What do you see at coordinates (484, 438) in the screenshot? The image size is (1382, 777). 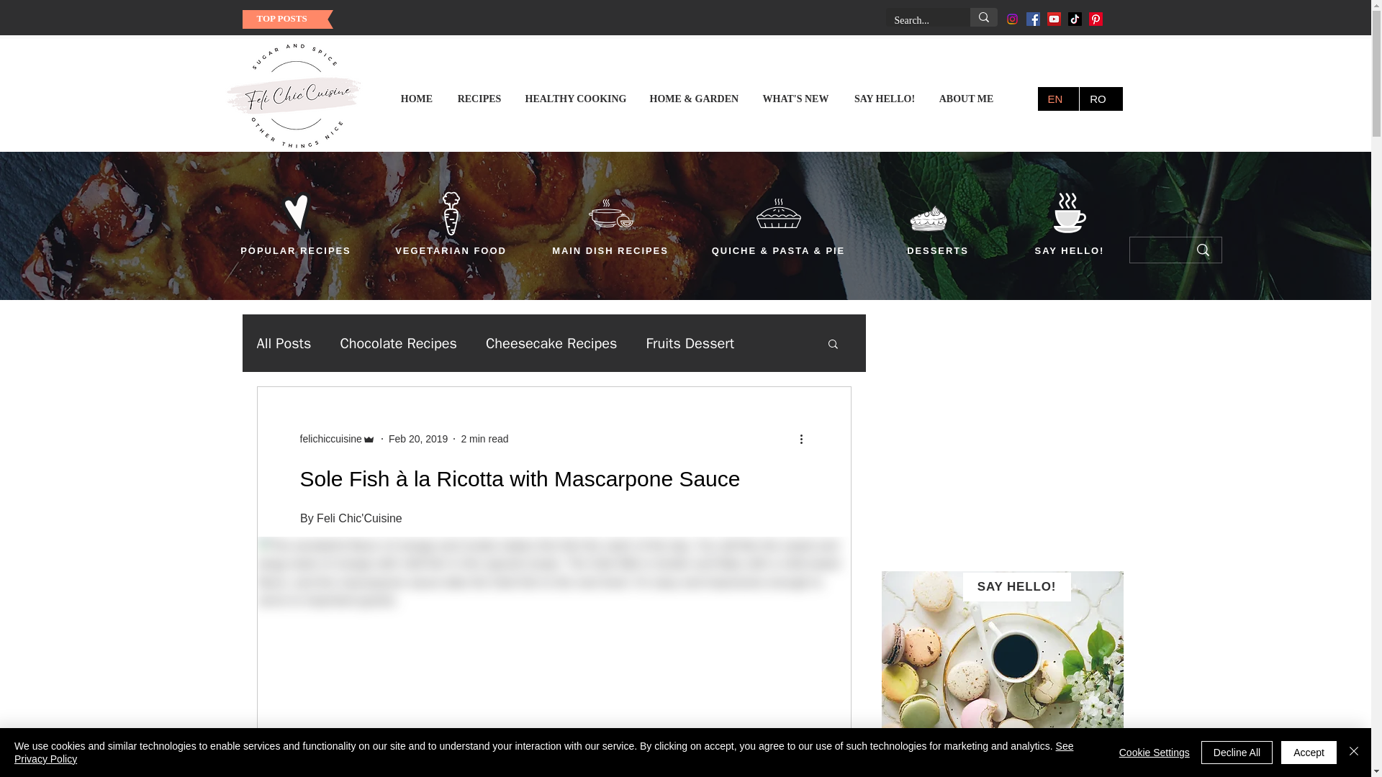 I see `2 min read` at bounding box center [484, 438].